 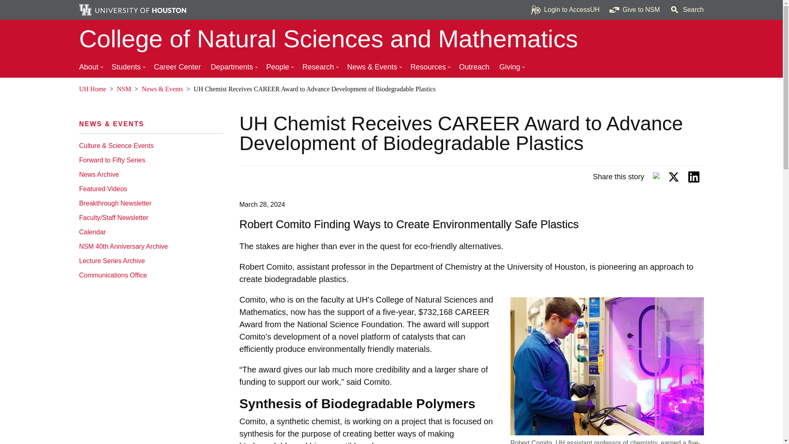 I want to click on Communications Office, so click(x=149, y=275).